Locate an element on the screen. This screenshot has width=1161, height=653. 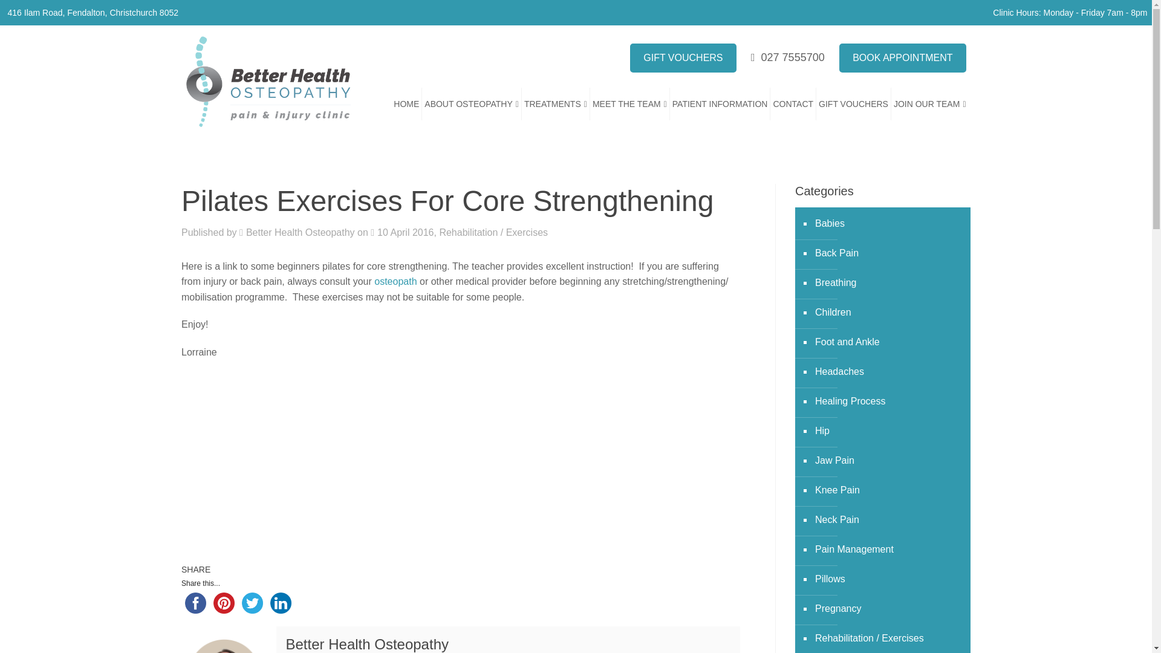
BOOK APPOINTMENT is located at coordinates (902, 58).